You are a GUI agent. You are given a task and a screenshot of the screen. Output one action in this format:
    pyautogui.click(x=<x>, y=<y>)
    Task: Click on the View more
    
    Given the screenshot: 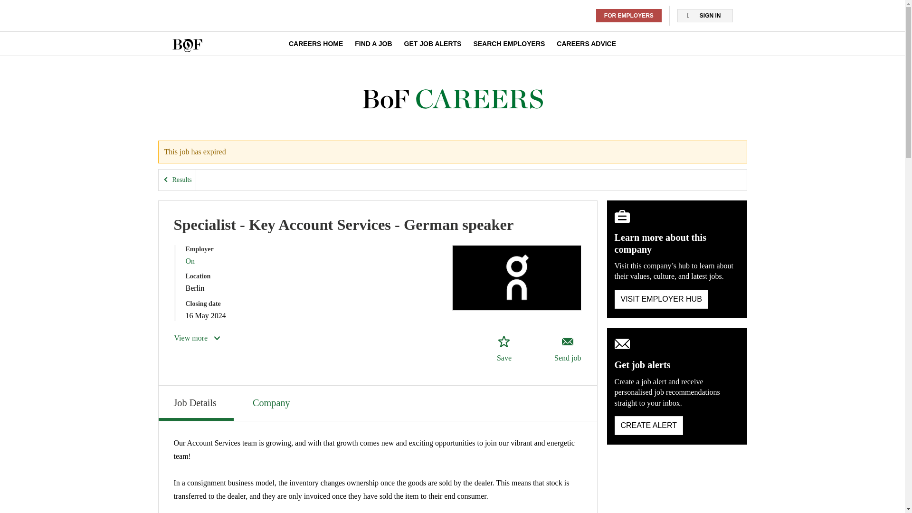 What is the action you would take?
    pyautogui.click(x=198, y=338)
    